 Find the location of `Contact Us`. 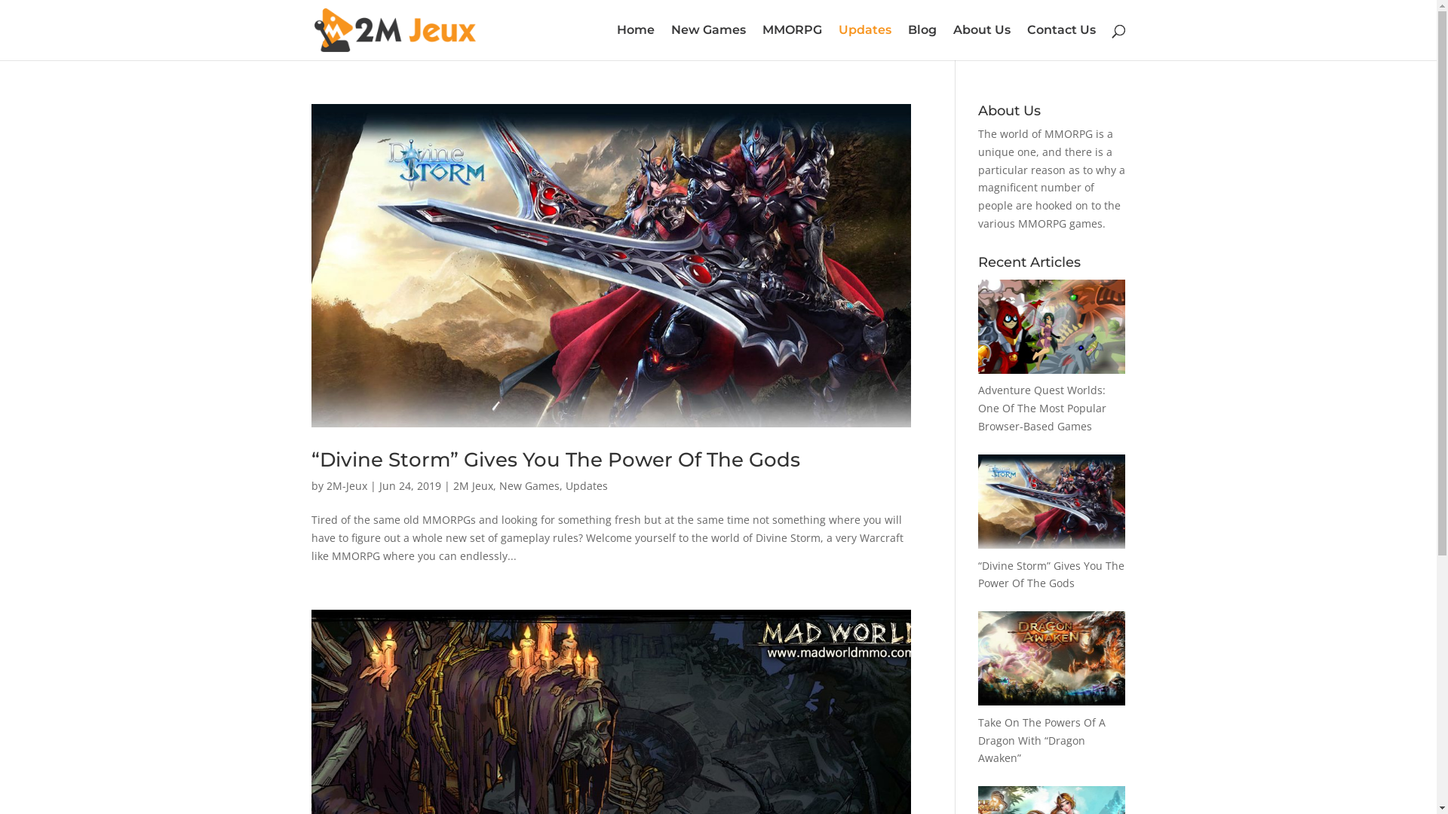

Contact Us is located at coordinates (1062, 42).